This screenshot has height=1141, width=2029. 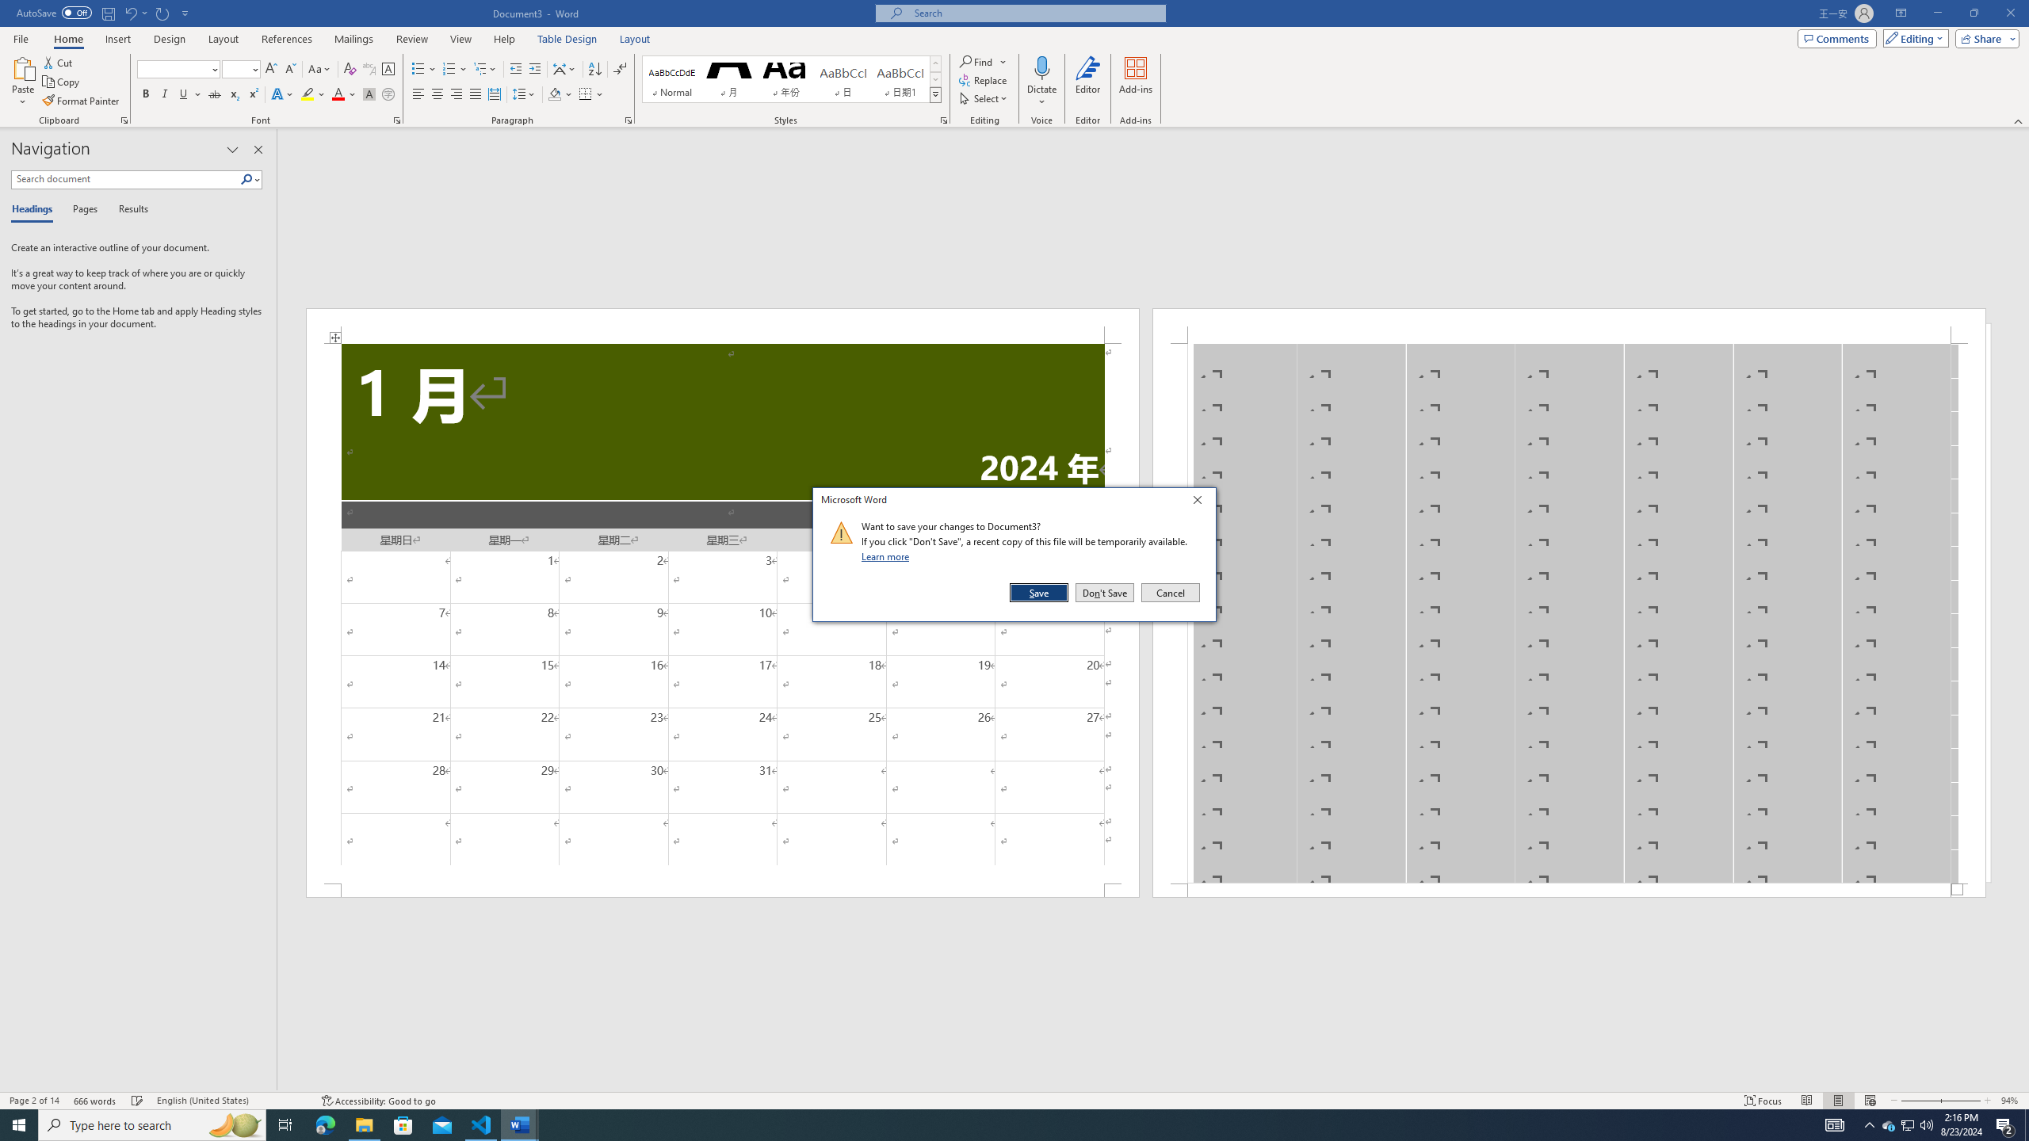 What do you see at coordinates (97, 1101) in the screenshot?
I see `Change Case` at bounding box center [97, 1101].